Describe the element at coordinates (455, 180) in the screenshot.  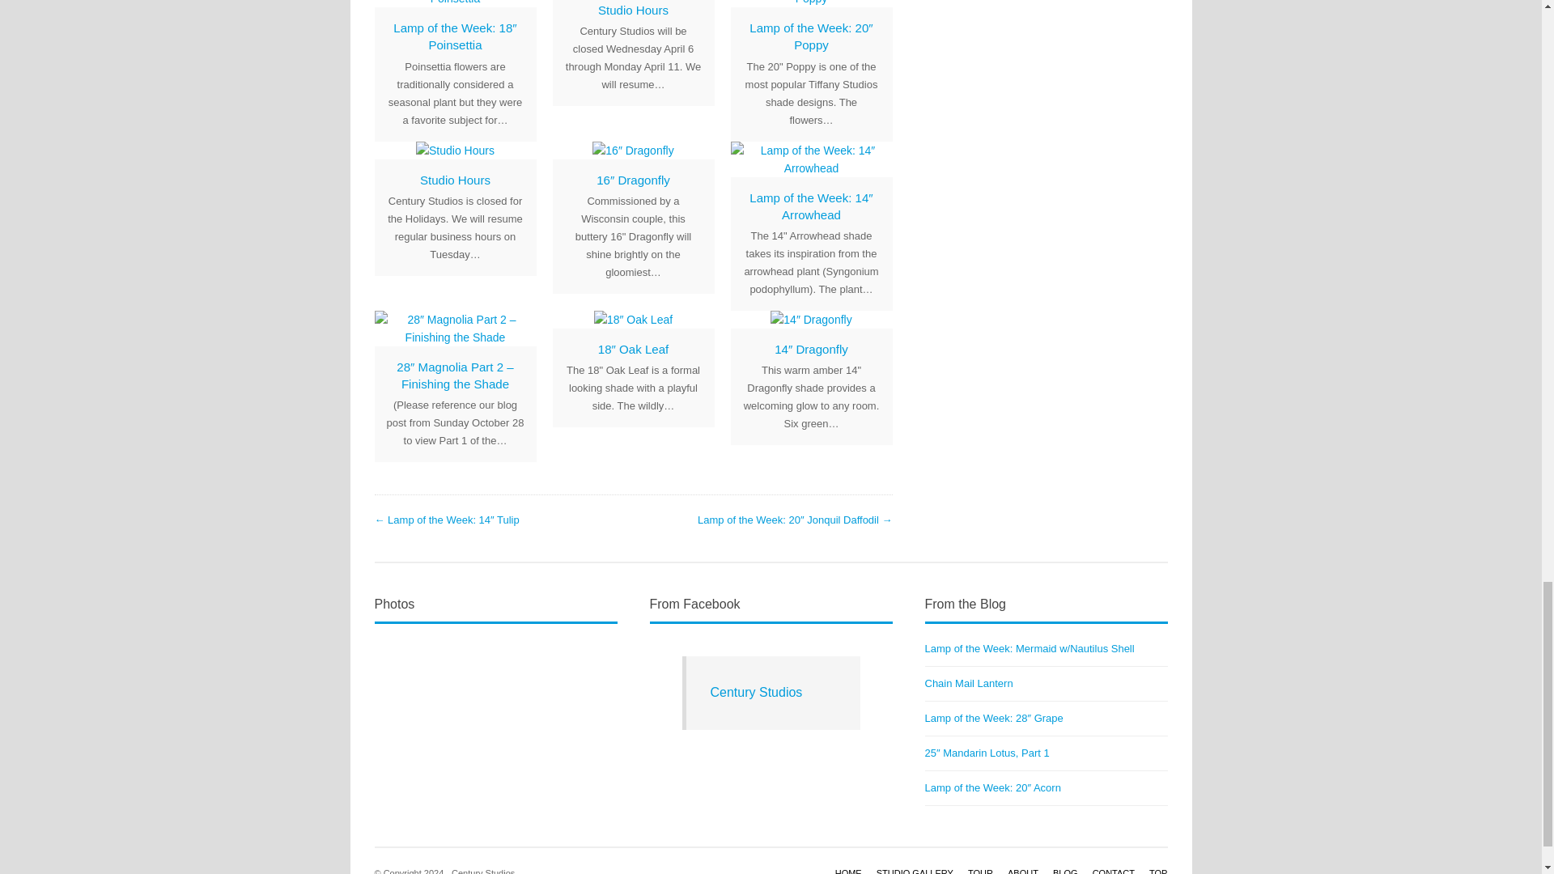
I see `Studio Hours` at that location.